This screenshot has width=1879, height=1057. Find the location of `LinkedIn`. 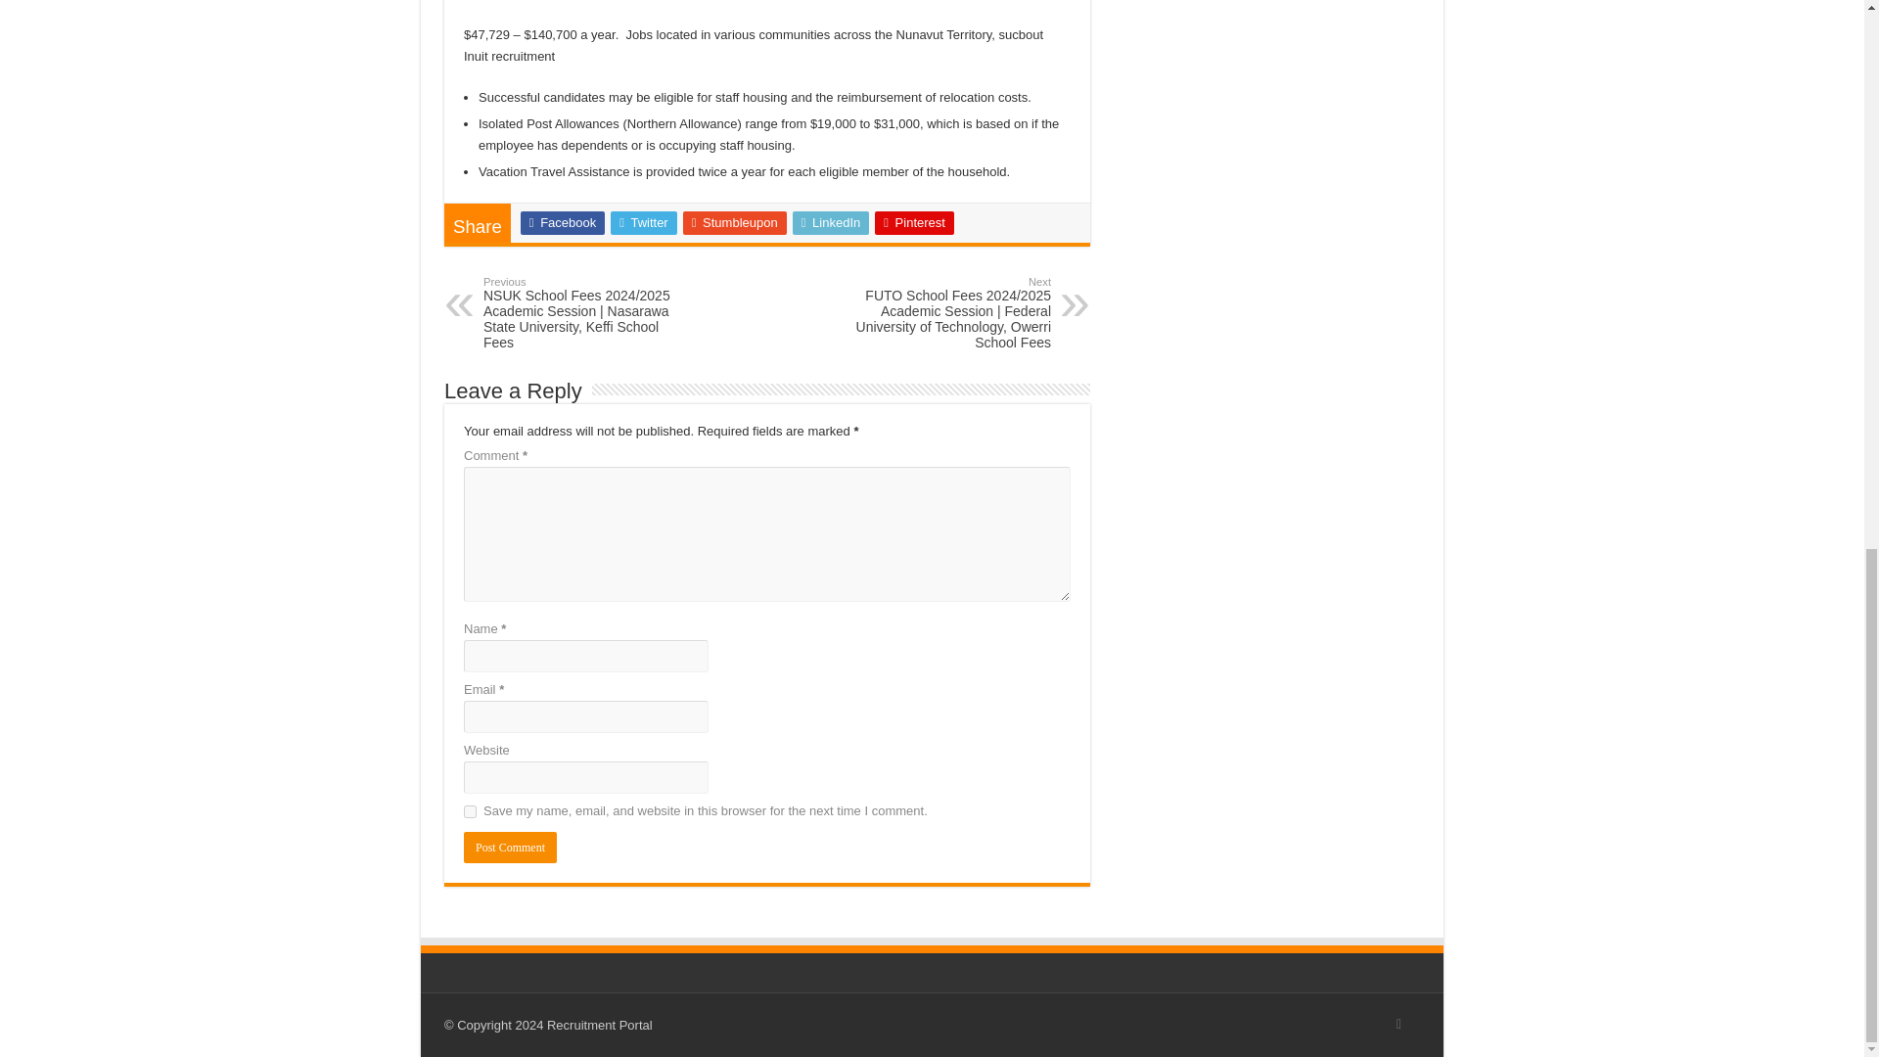

LinkedIn is located at coordinates (831, 223).